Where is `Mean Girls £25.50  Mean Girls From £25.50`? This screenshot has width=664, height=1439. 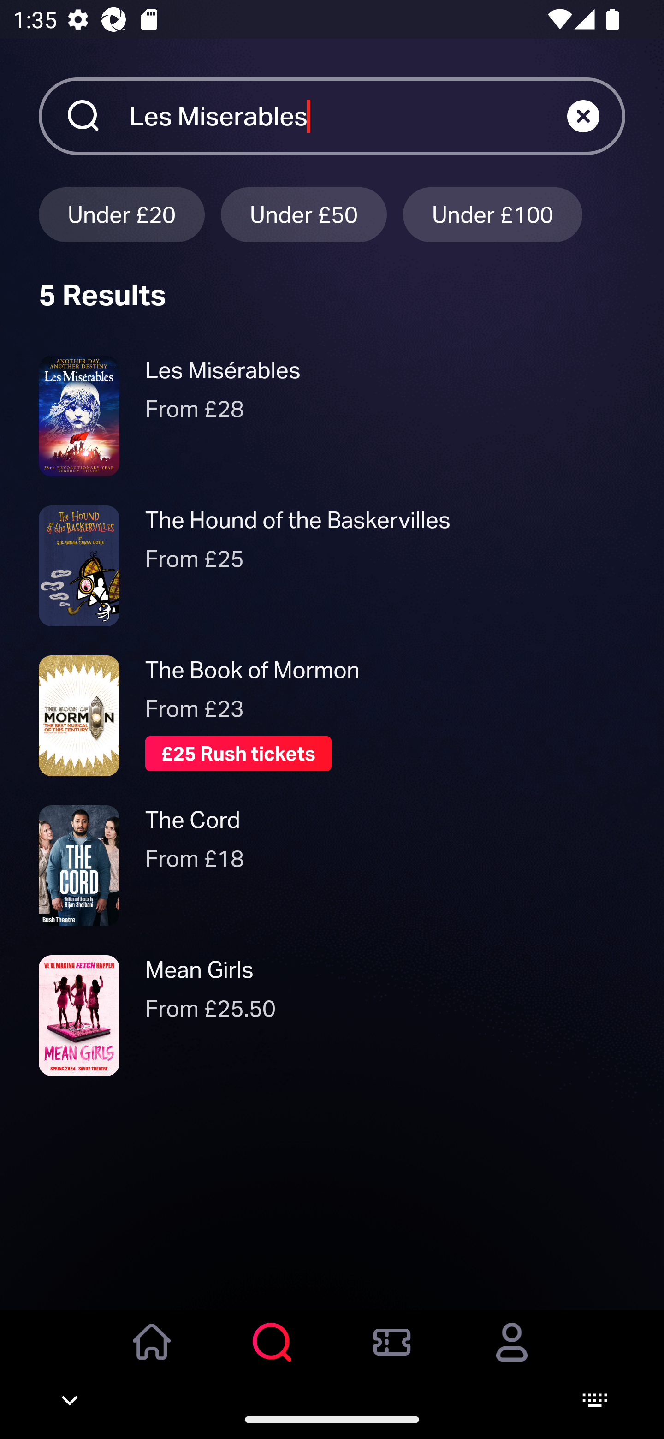 Mean Girls £25.50  Mean Girls From £25.50 is located at coordinates (332, 1016).